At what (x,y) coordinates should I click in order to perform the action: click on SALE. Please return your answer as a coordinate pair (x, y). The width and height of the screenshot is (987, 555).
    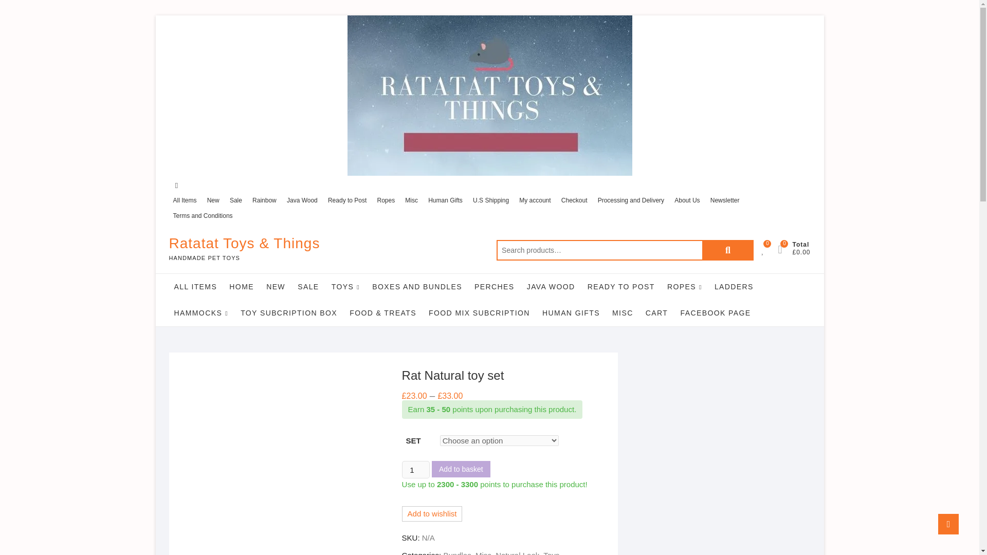
    Looking at the image, I should click on (307, 287).